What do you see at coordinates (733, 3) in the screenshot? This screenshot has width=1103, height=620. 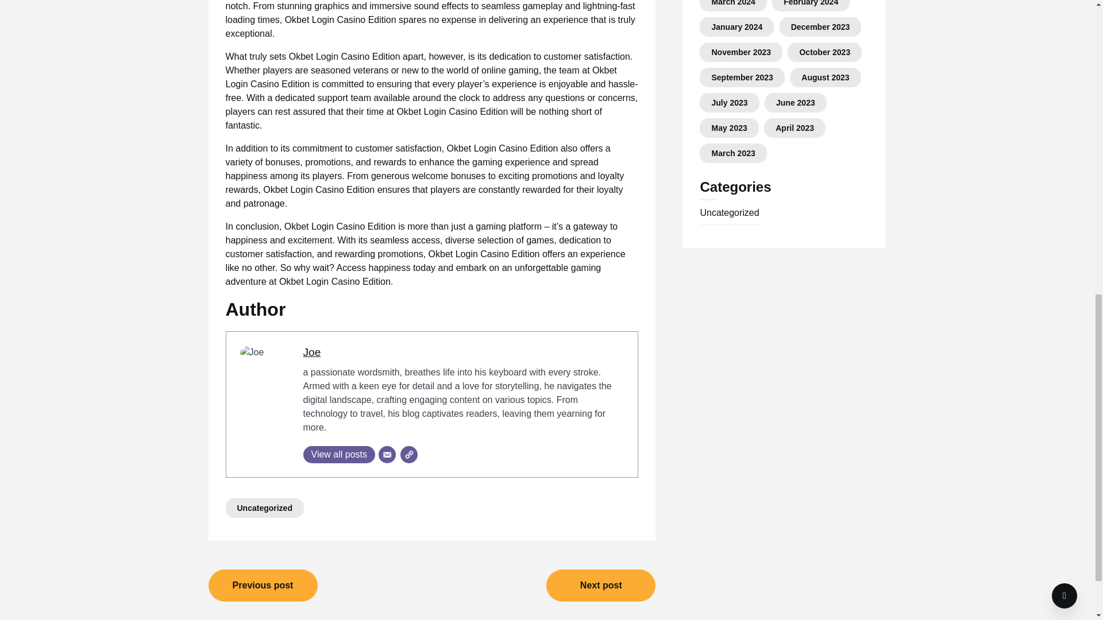 I see `March 2024` at bounding box center [733, 3].